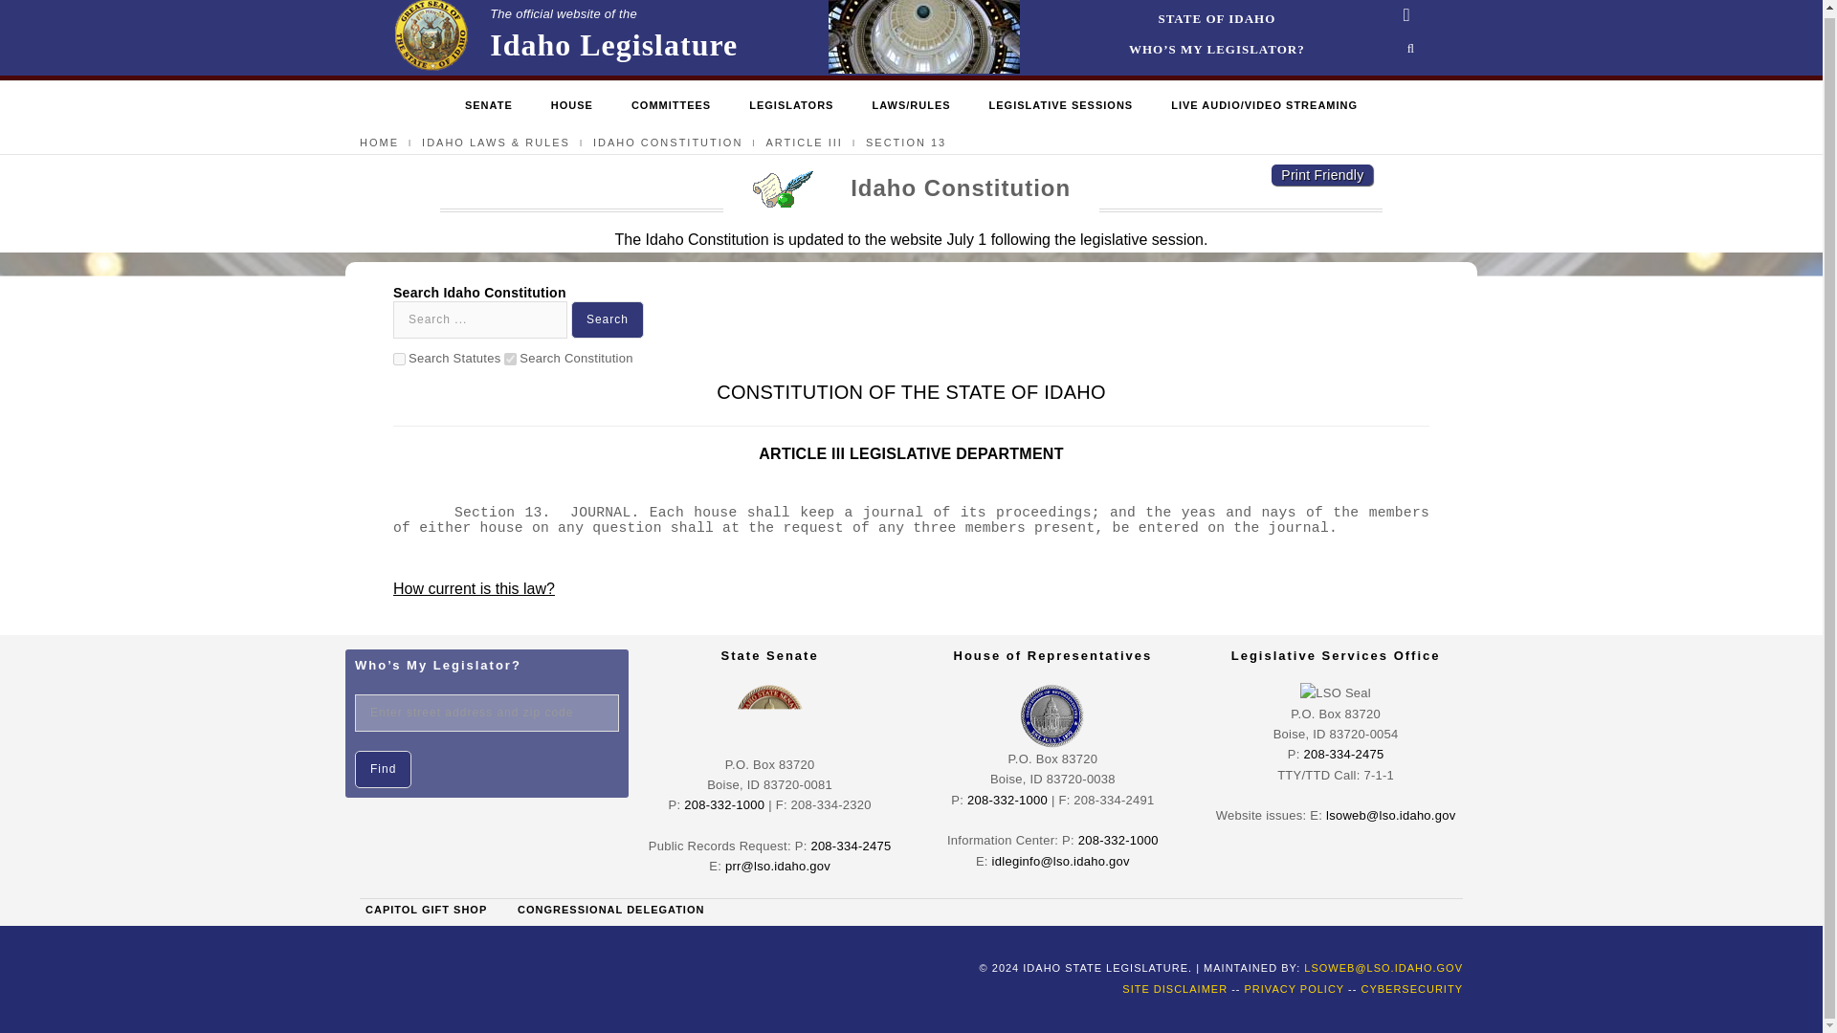  I want to click on LEGISLATORS, so click(572, 107).